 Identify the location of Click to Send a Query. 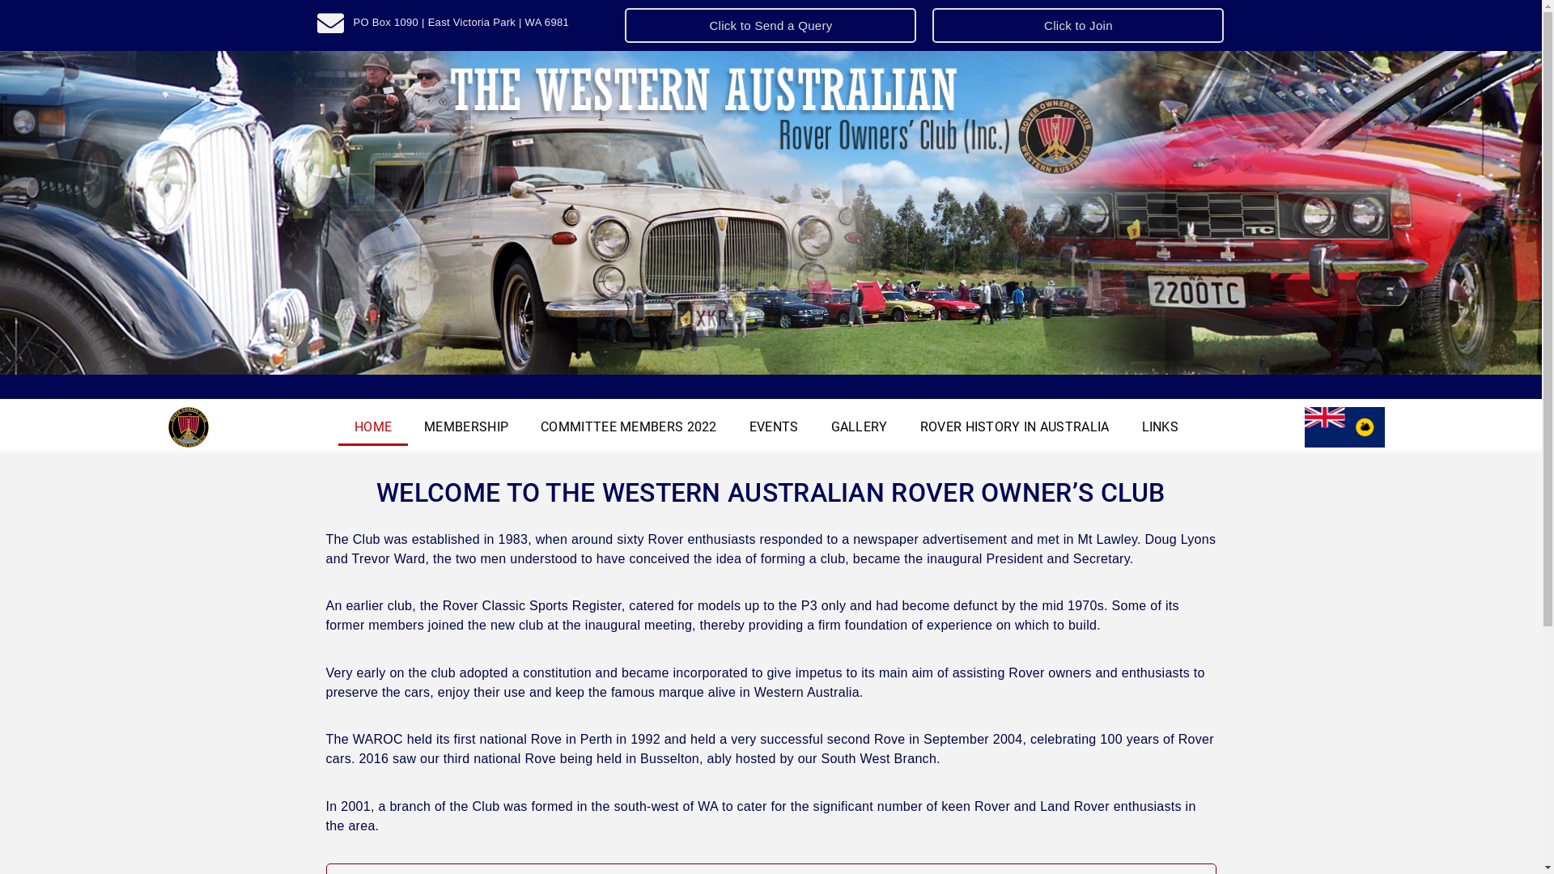
(771, 26).